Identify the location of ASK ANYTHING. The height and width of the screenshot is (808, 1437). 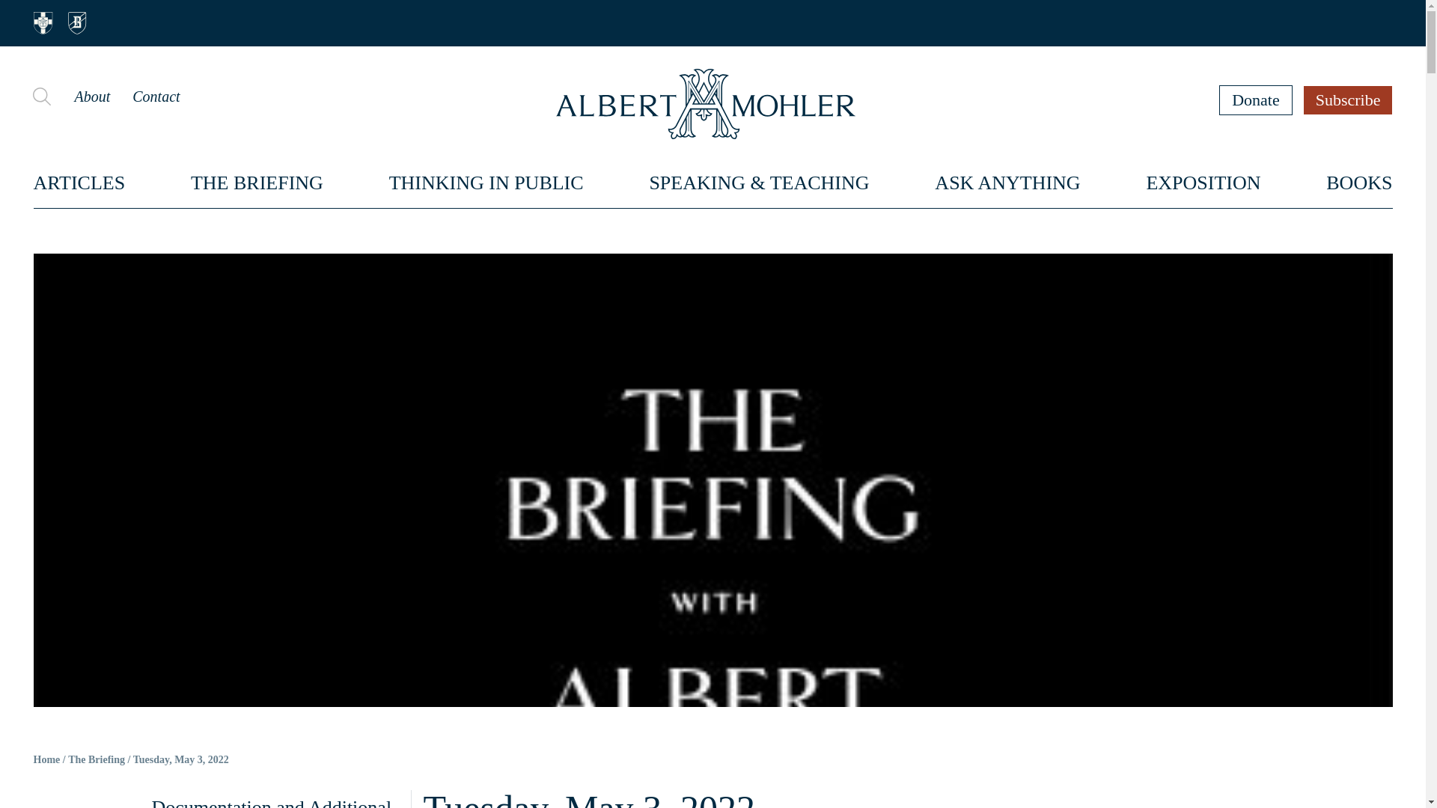
(1007, 183).